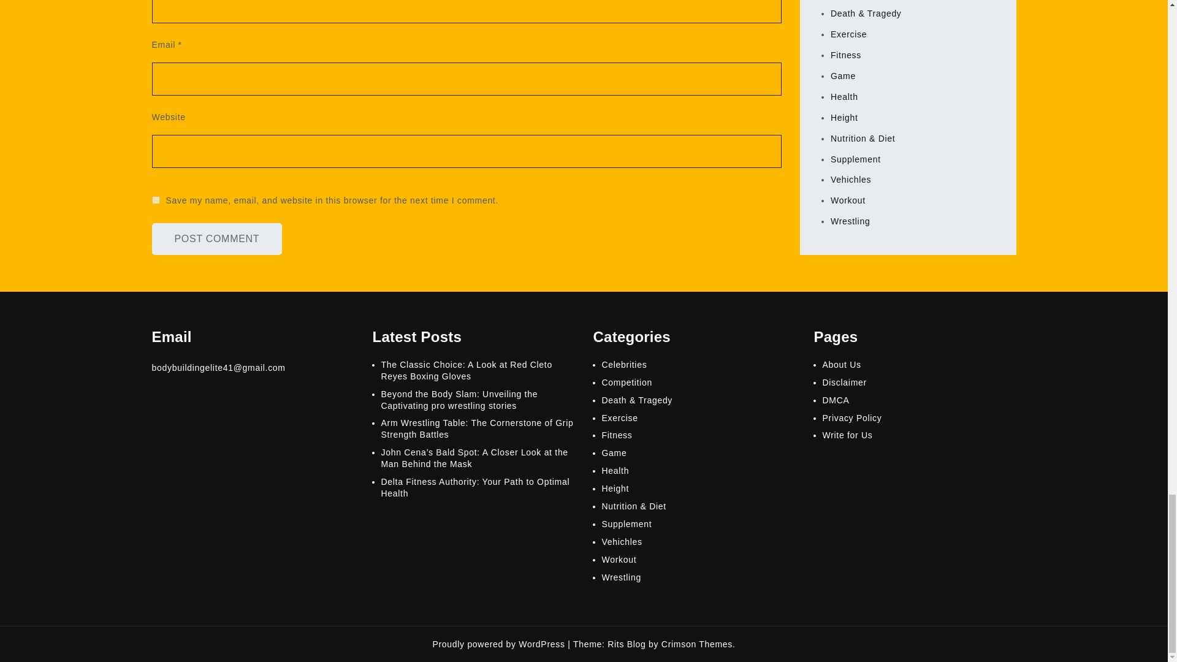 The image size is (1177, 662). What do you see at coordinates (156, 200) in the screenshot?
I see `yes` at bounding box center [156, 200].